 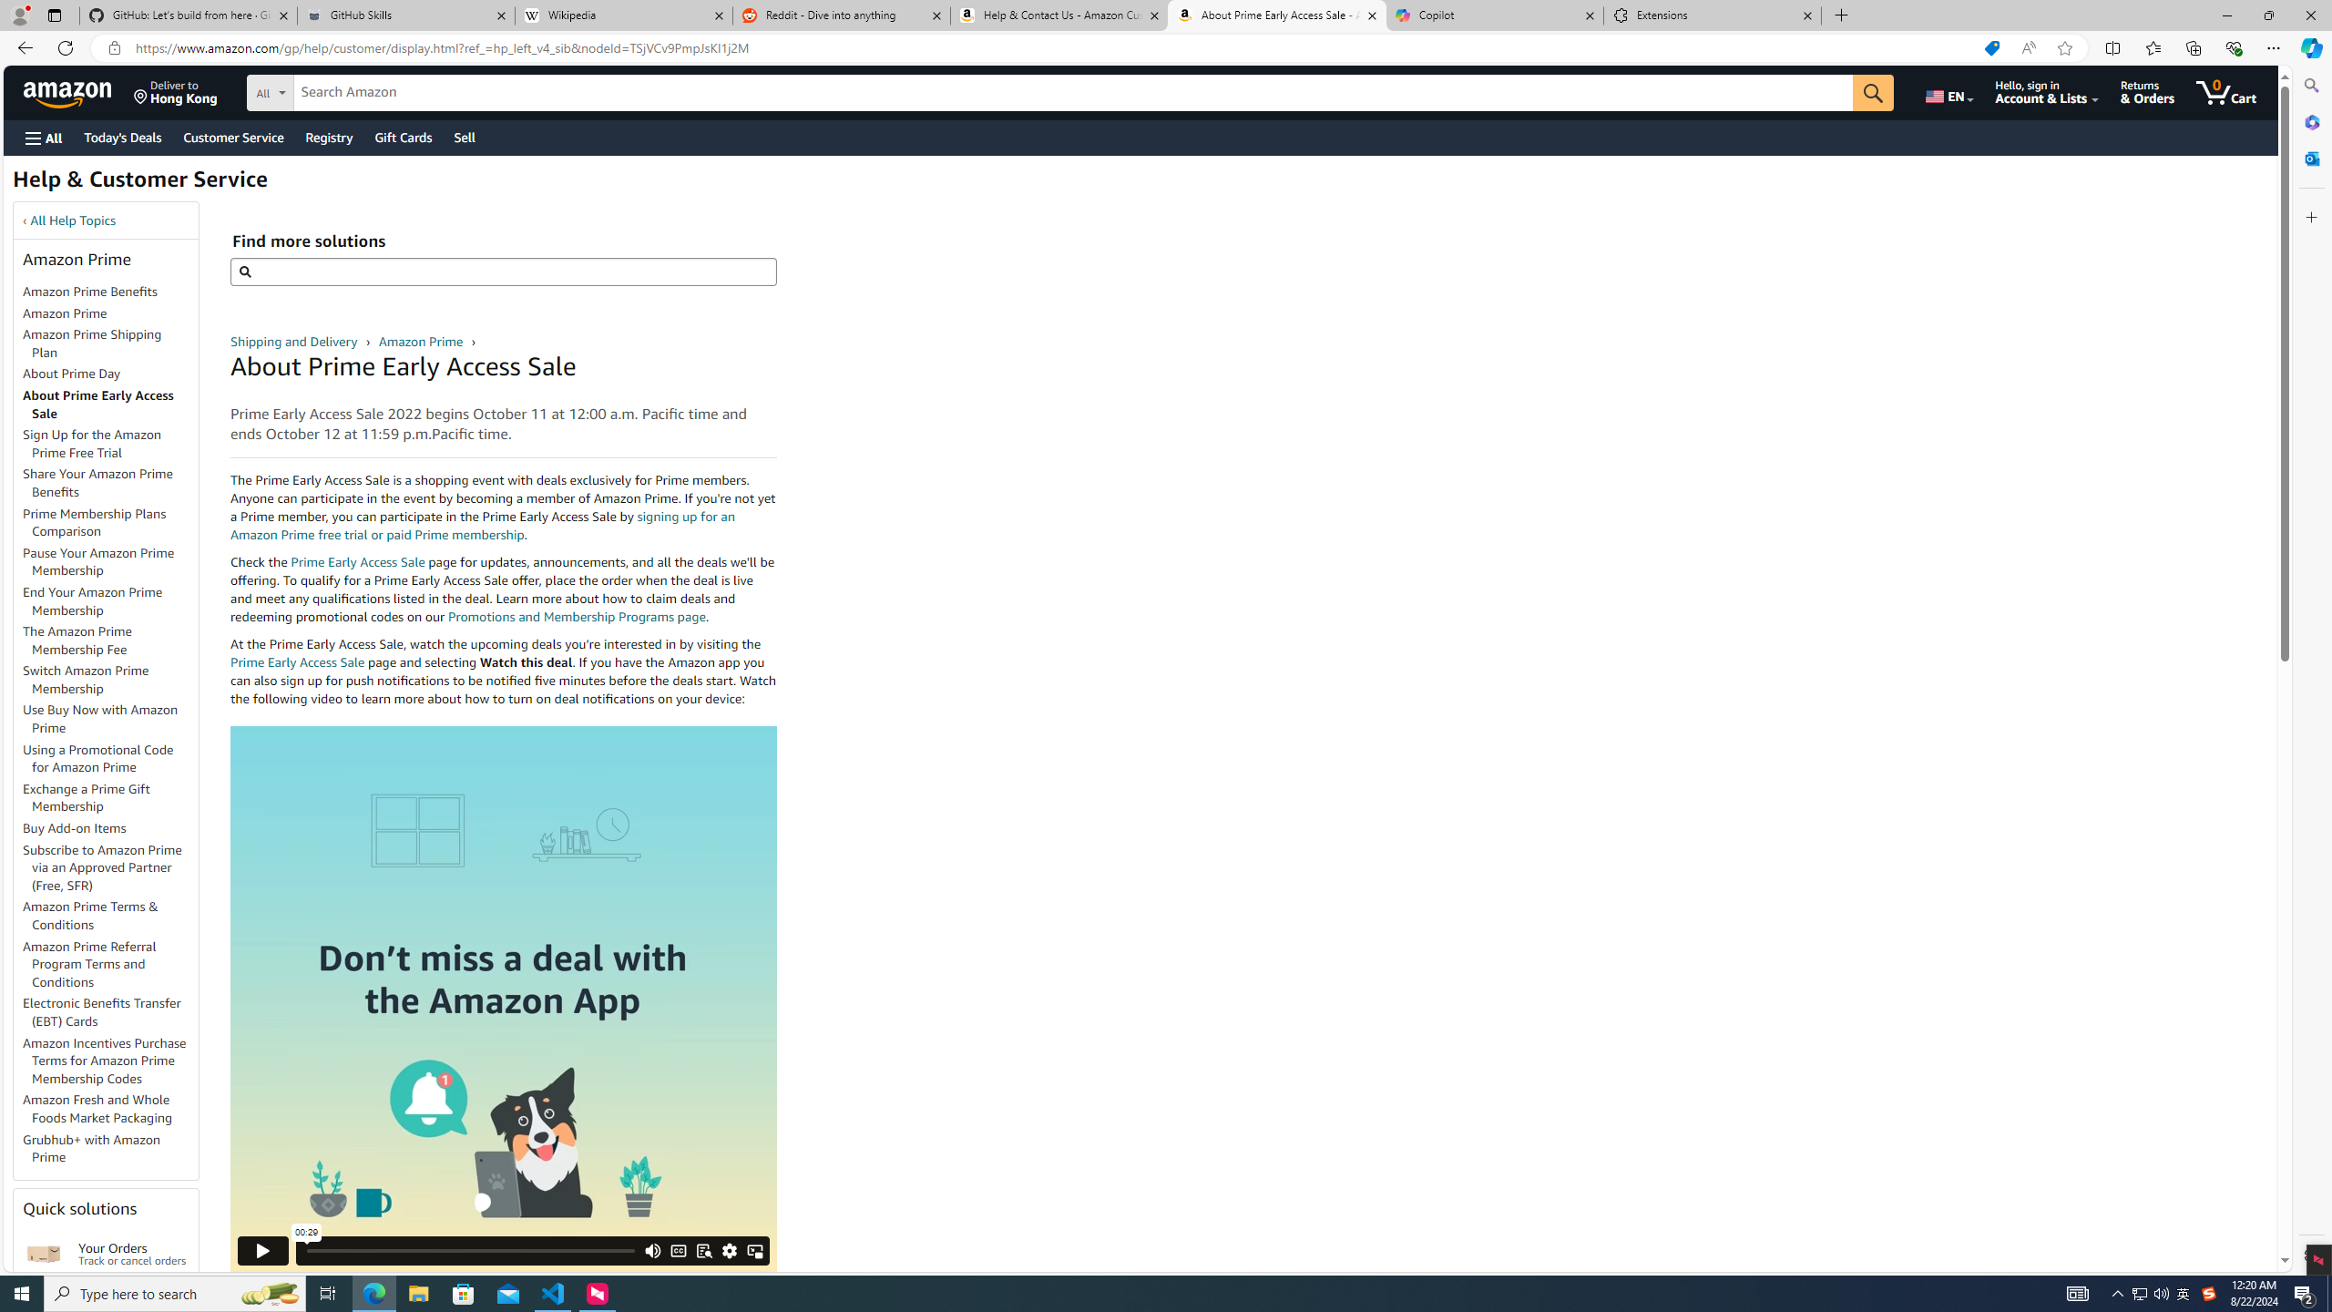 I want to click on Share Your Amazon Prime Benefits, so click(x=98, y=483).